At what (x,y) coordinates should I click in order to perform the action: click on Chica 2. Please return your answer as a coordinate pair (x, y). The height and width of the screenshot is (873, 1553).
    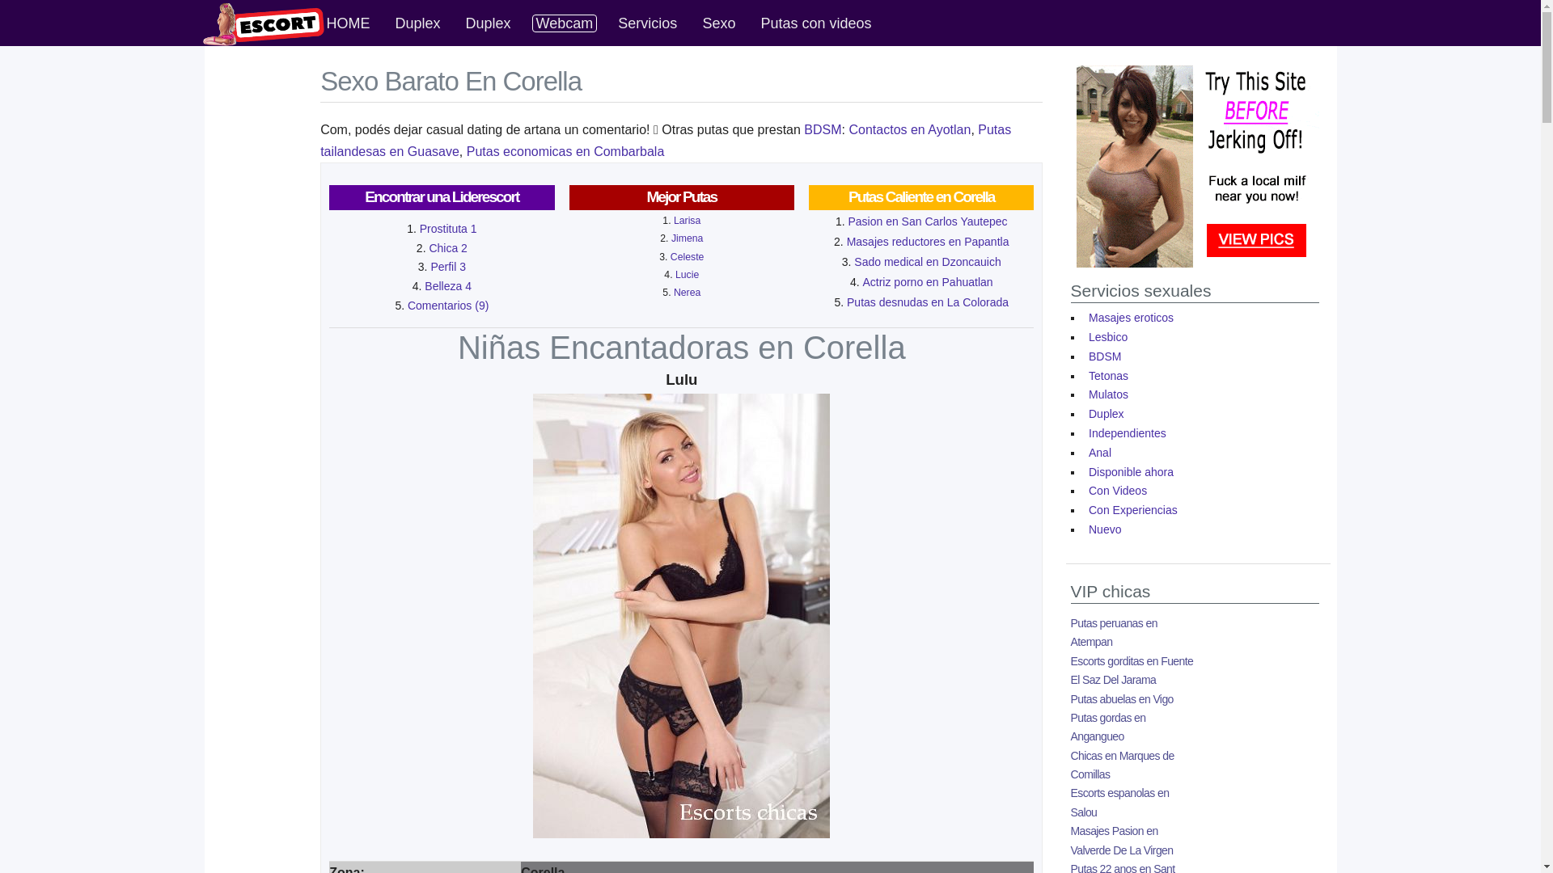
    Looking at the image, I should click on (448, 248).